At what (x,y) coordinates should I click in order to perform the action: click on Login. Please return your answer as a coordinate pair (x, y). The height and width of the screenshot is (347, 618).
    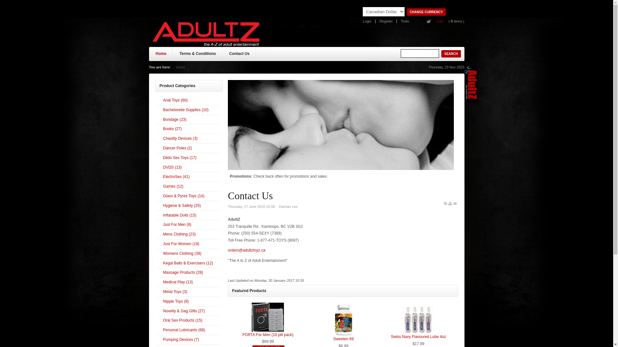
    Looking at the image, I should click on (367, 21).